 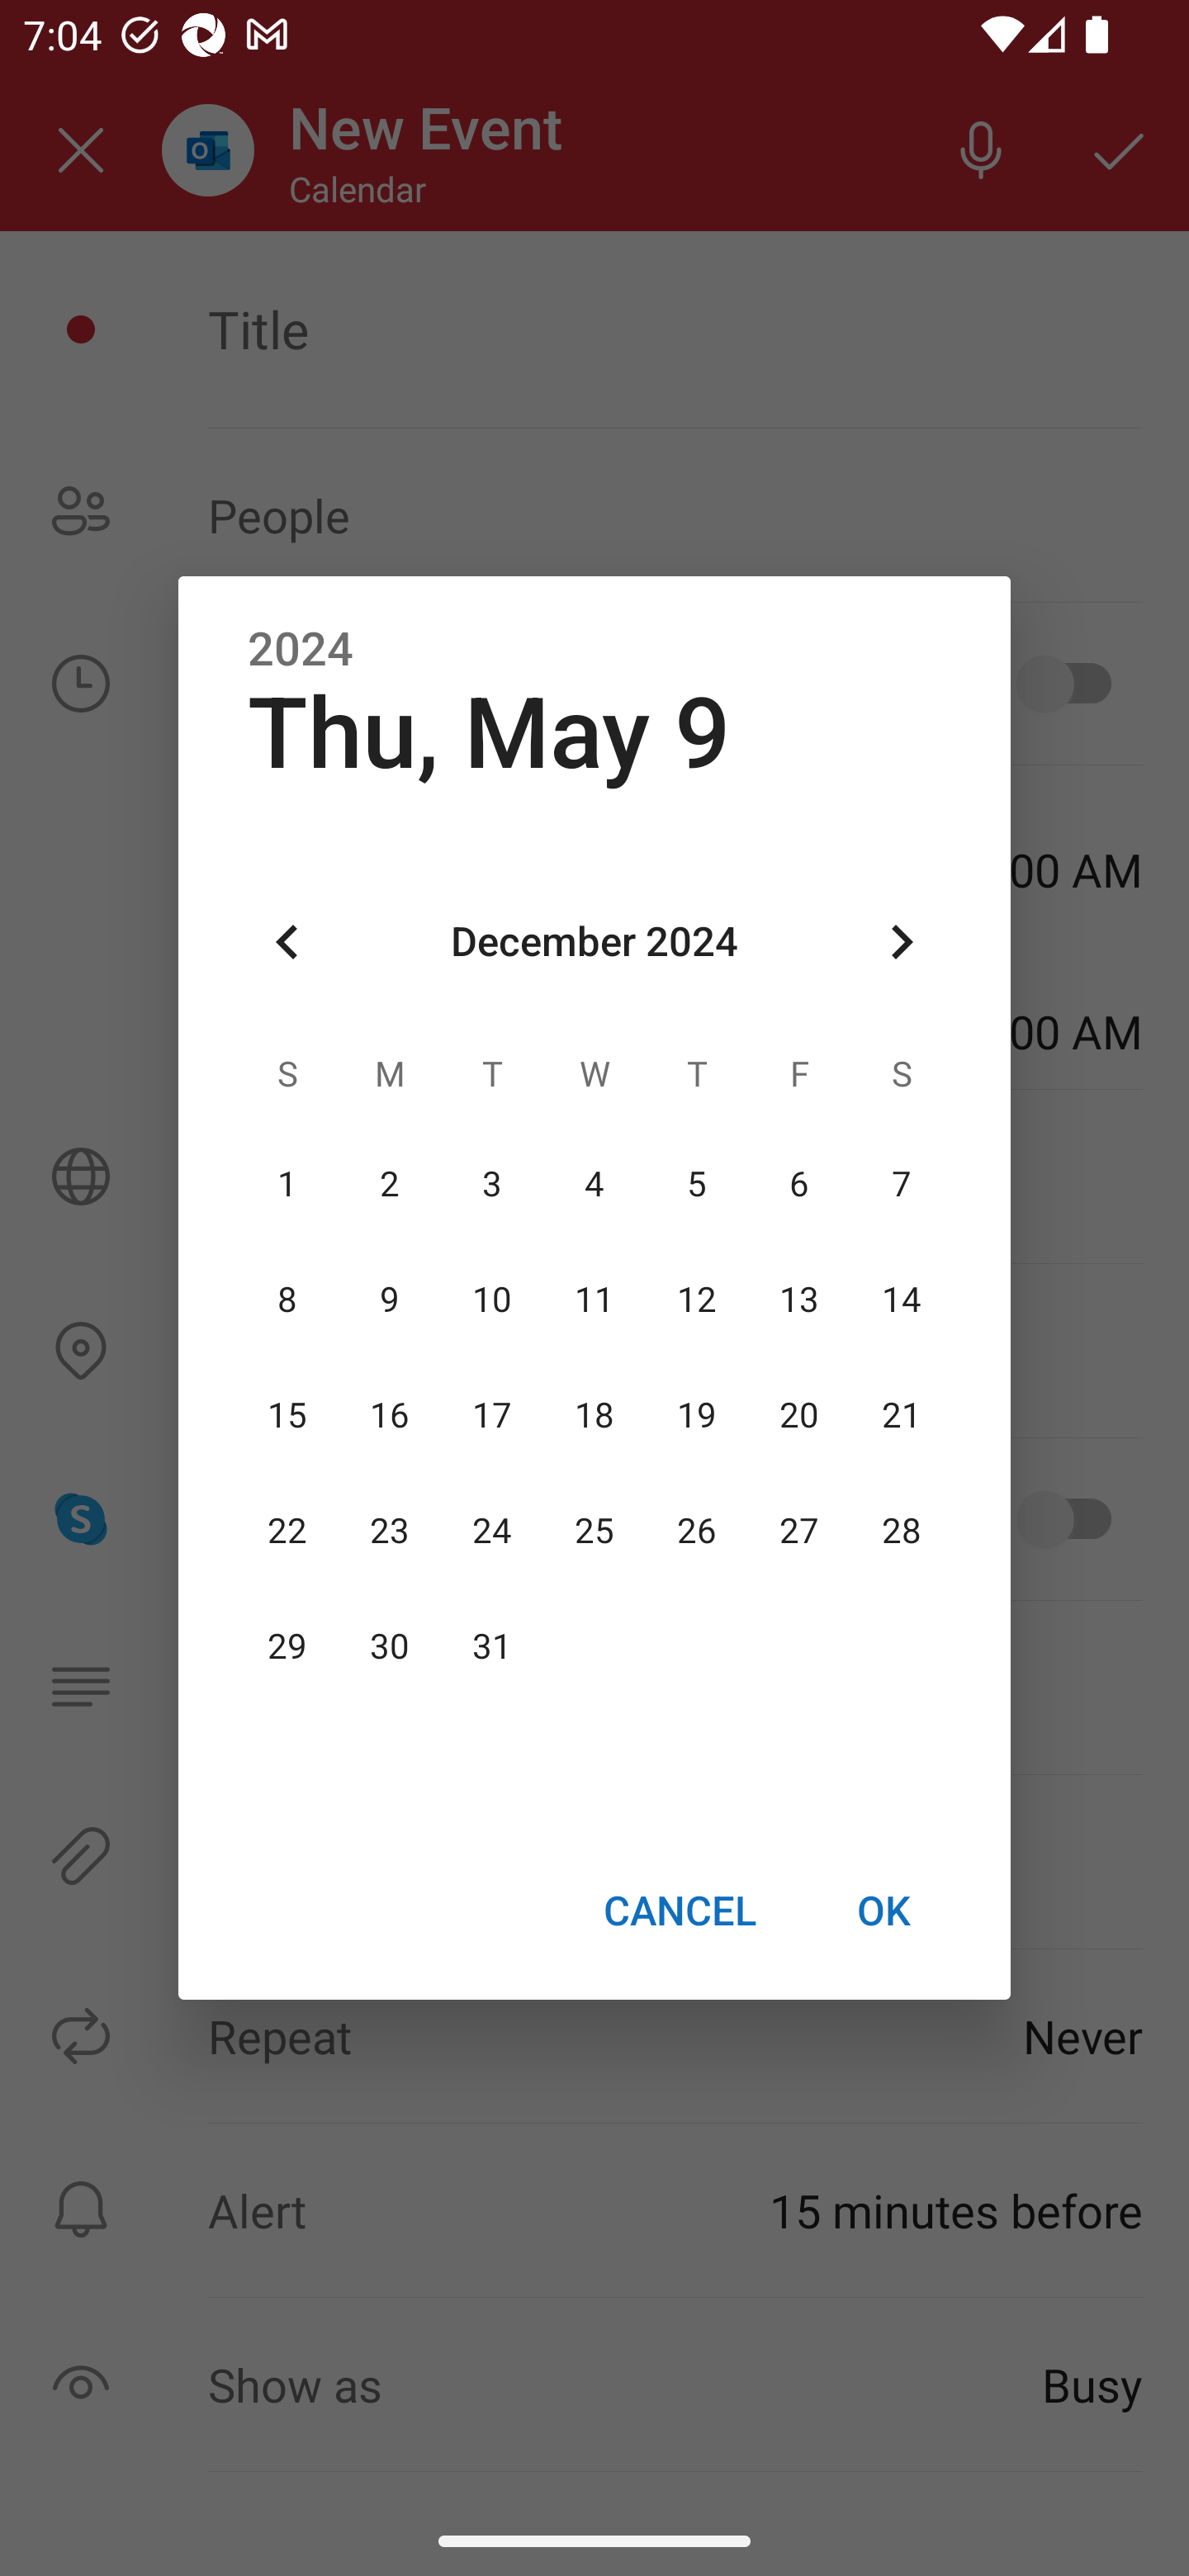 I want to click on Previous month, so click(x=287, y=943).